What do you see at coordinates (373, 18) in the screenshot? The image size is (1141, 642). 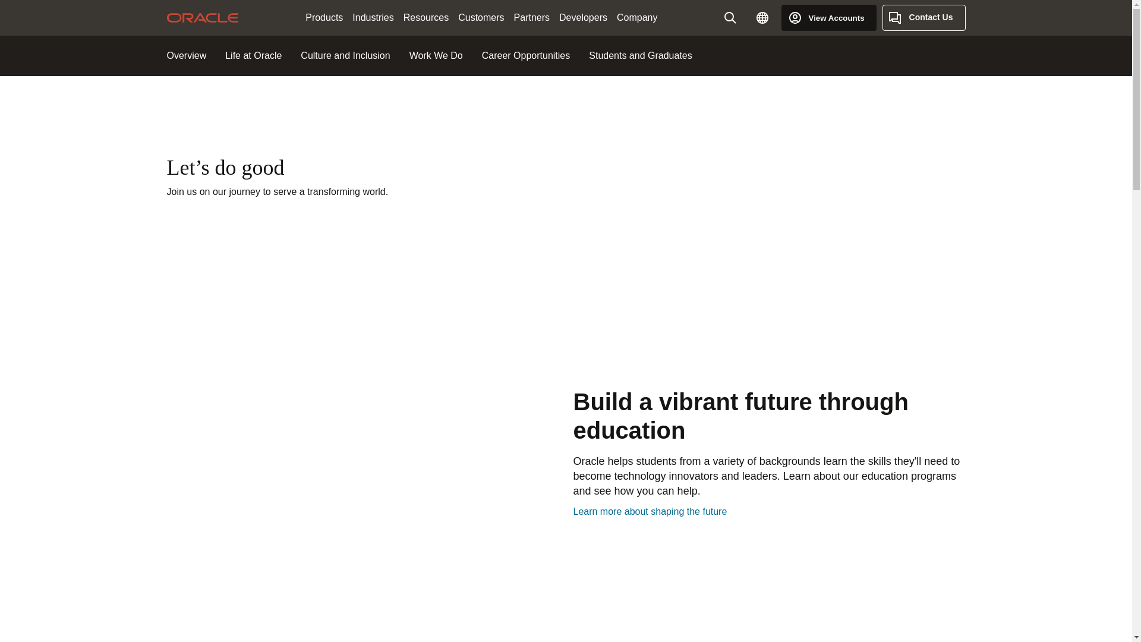 I see `Industries` at bounding box center [373, 18].